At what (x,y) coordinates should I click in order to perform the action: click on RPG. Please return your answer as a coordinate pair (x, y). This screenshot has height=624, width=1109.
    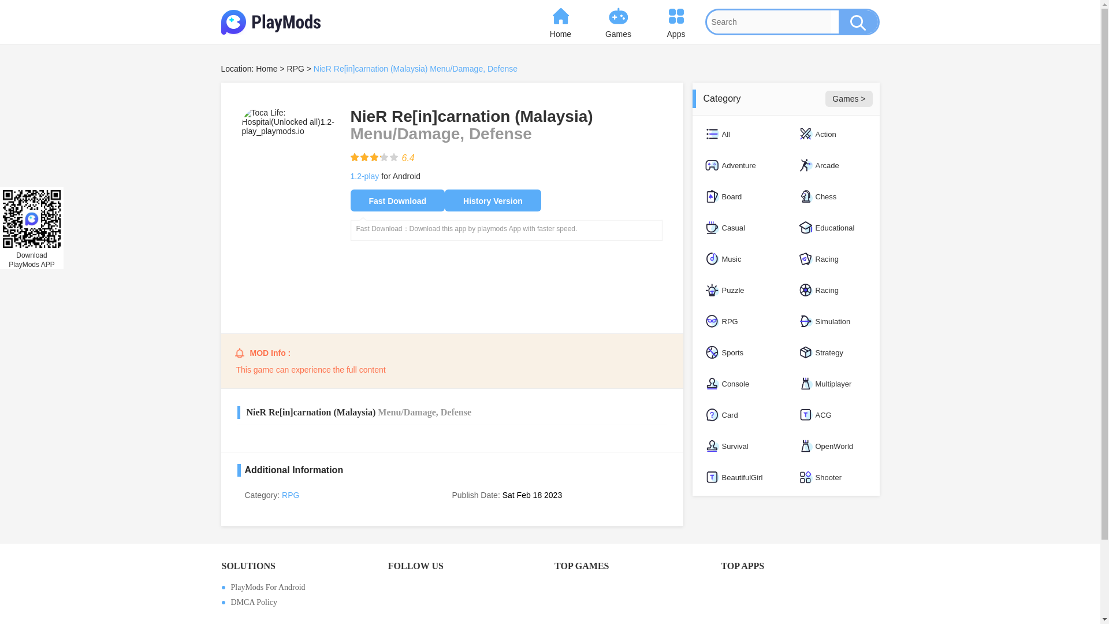
    Looking at the image, I should click on (290, 495).